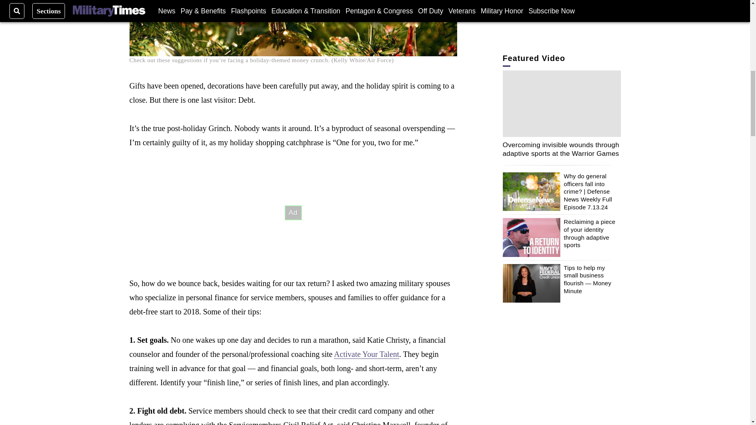  Describe the element at coordinates (293, 213) in the screenshot. I see `3rd party ad content` at that location.